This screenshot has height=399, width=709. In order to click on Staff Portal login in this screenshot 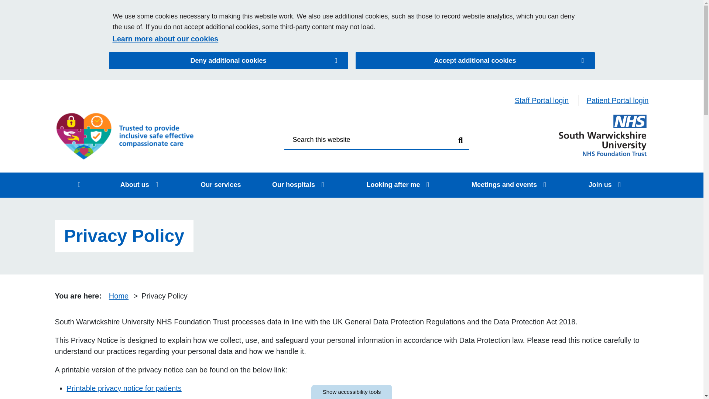, I will do `click(541, 100)`.